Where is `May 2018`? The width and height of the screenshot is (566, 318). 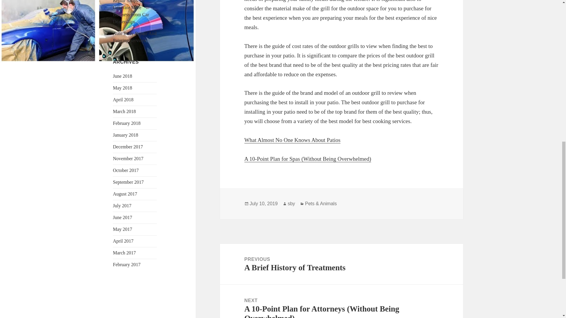
May 2018 is located at coordinates (291, 203).